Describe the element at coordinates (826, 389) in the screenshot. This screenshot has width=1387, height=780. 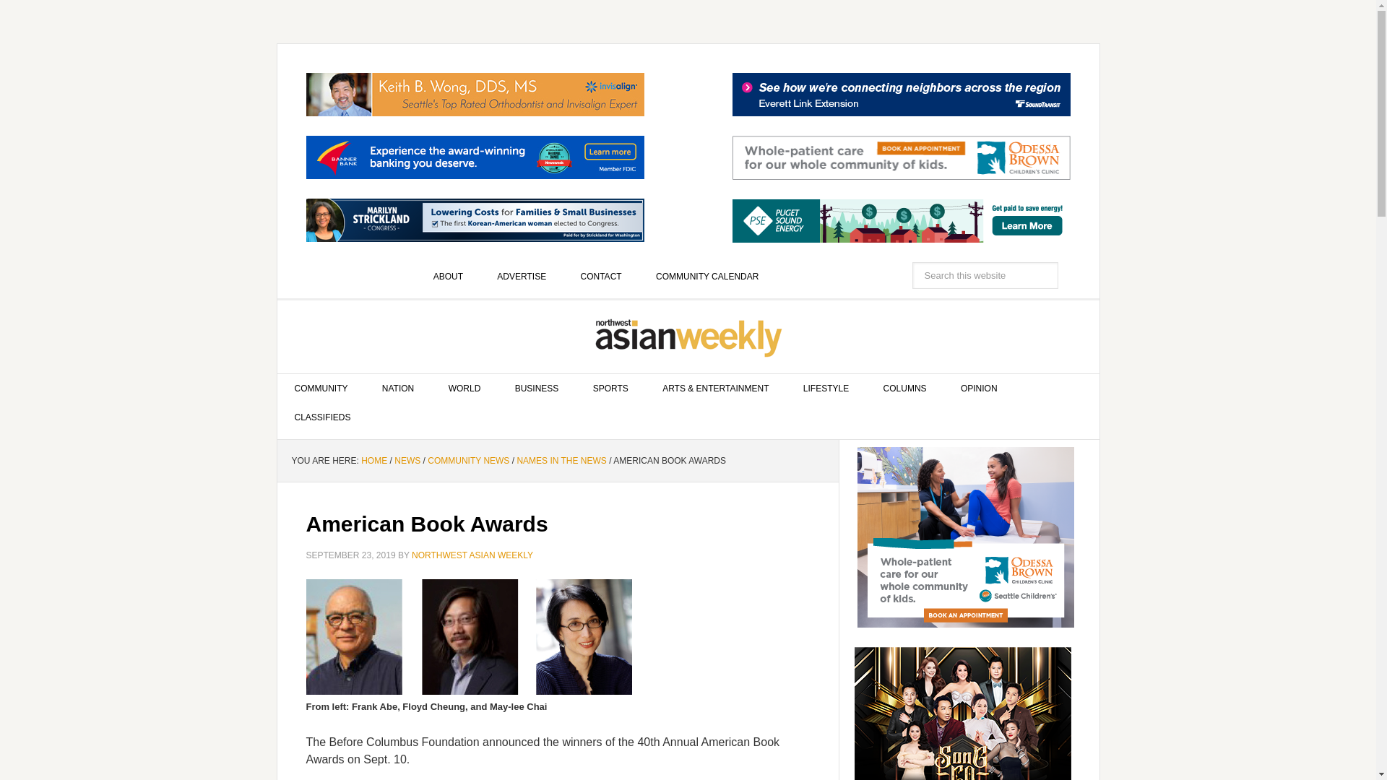
I see `LIFESTYLE` at that location.